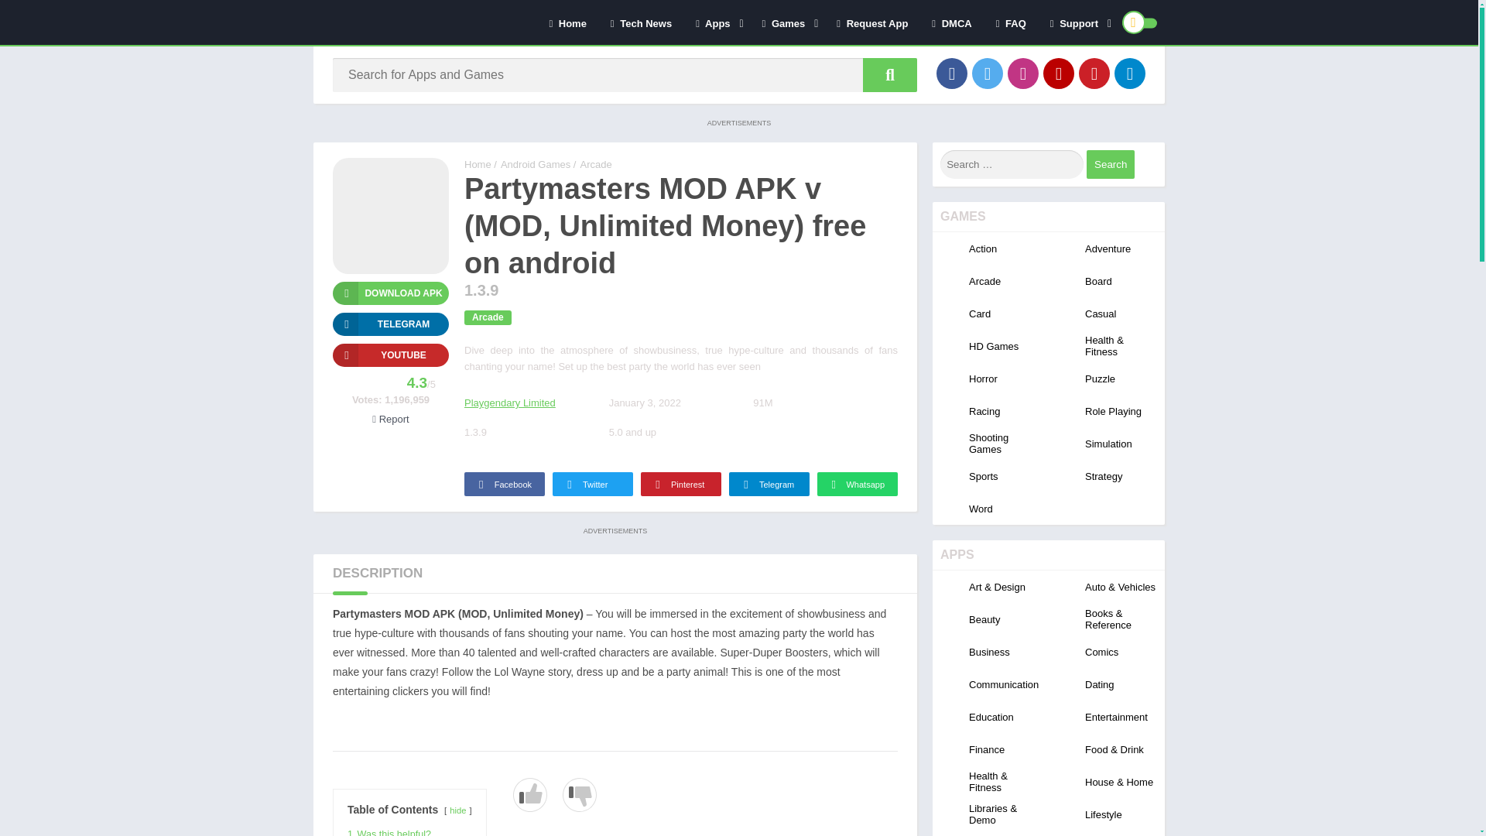  Describe the element at coordinates (1059, 73) in the screenshot. I see `YouTube` at that location.